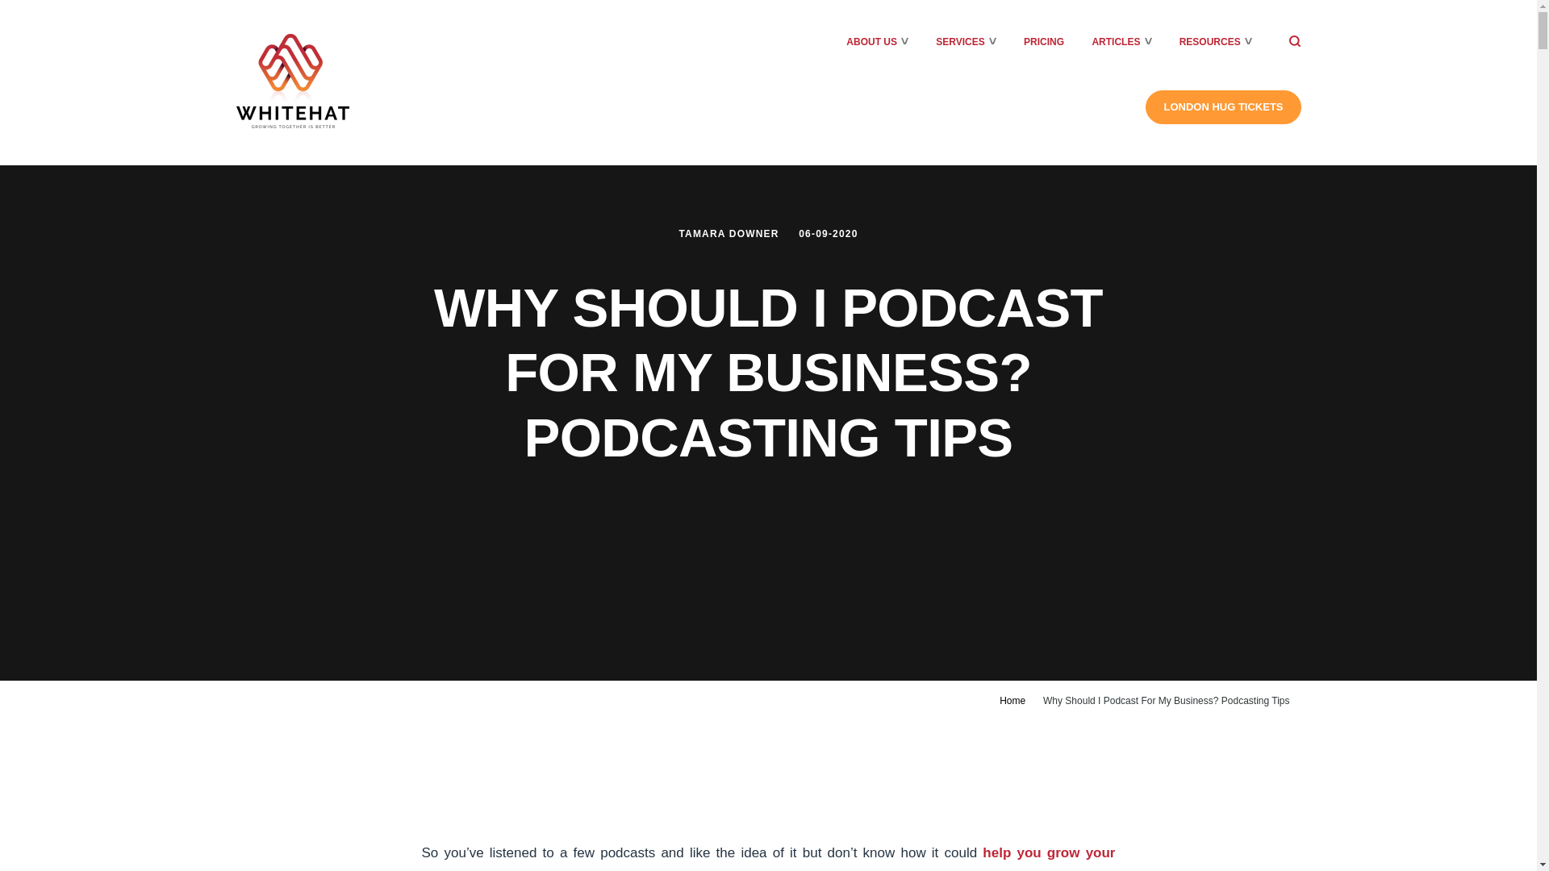  What do you see at coordinates (292, 81) in the screenshot?
I see `whitehat` at bounding box center [292, 81].